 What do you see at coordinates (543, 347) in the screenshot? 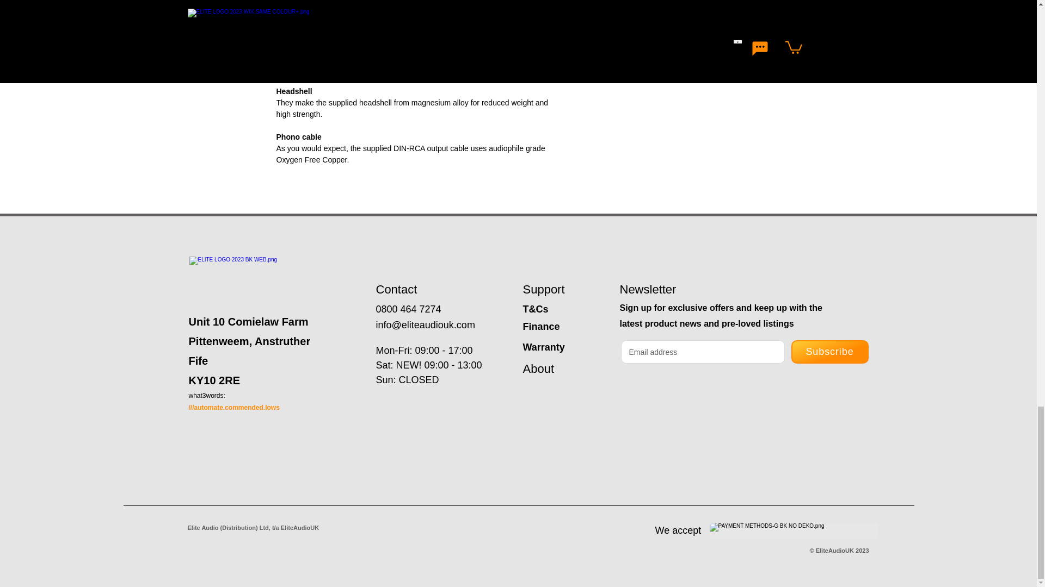
I see `Warranty` at bounding box center [543, 347].